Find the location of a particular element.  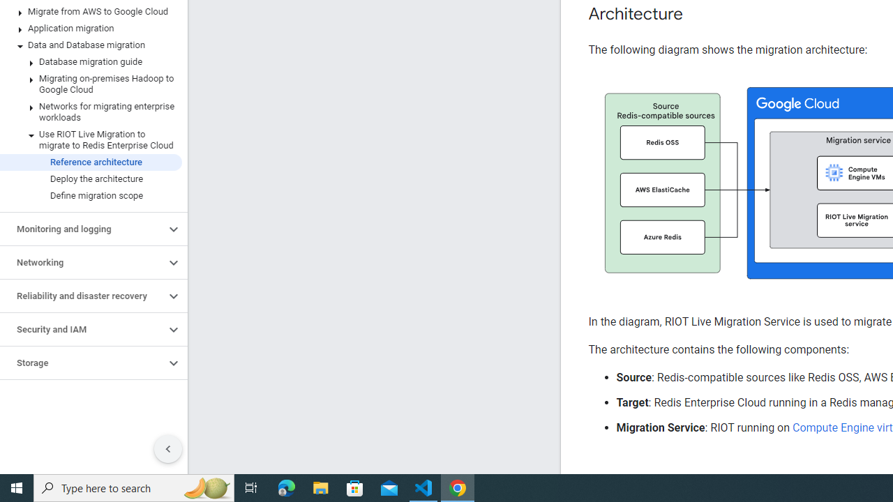

Hide side navigation is located at coordinates (168, 449).